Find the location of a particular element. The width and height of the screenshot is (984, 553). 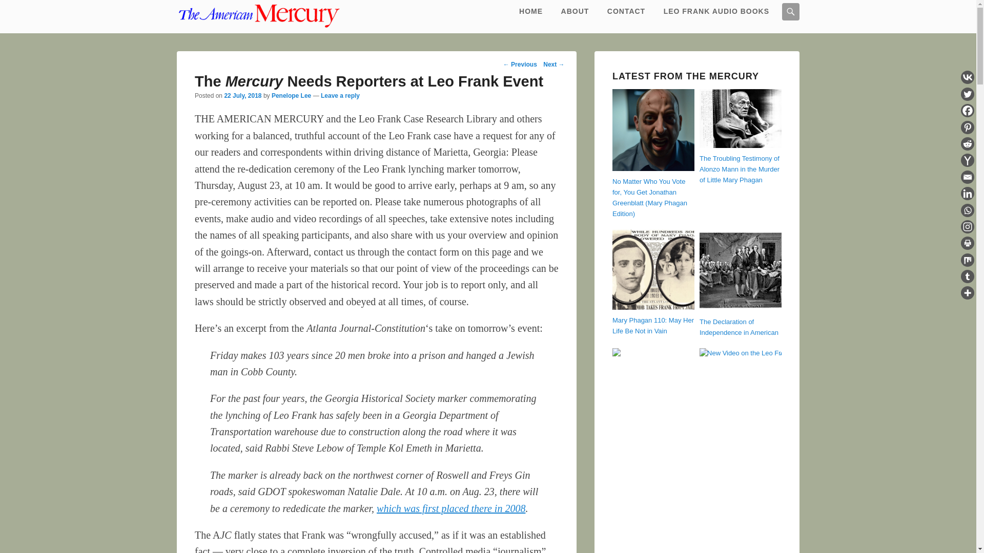

Penelope Lee is located at coordinates (291, 96).